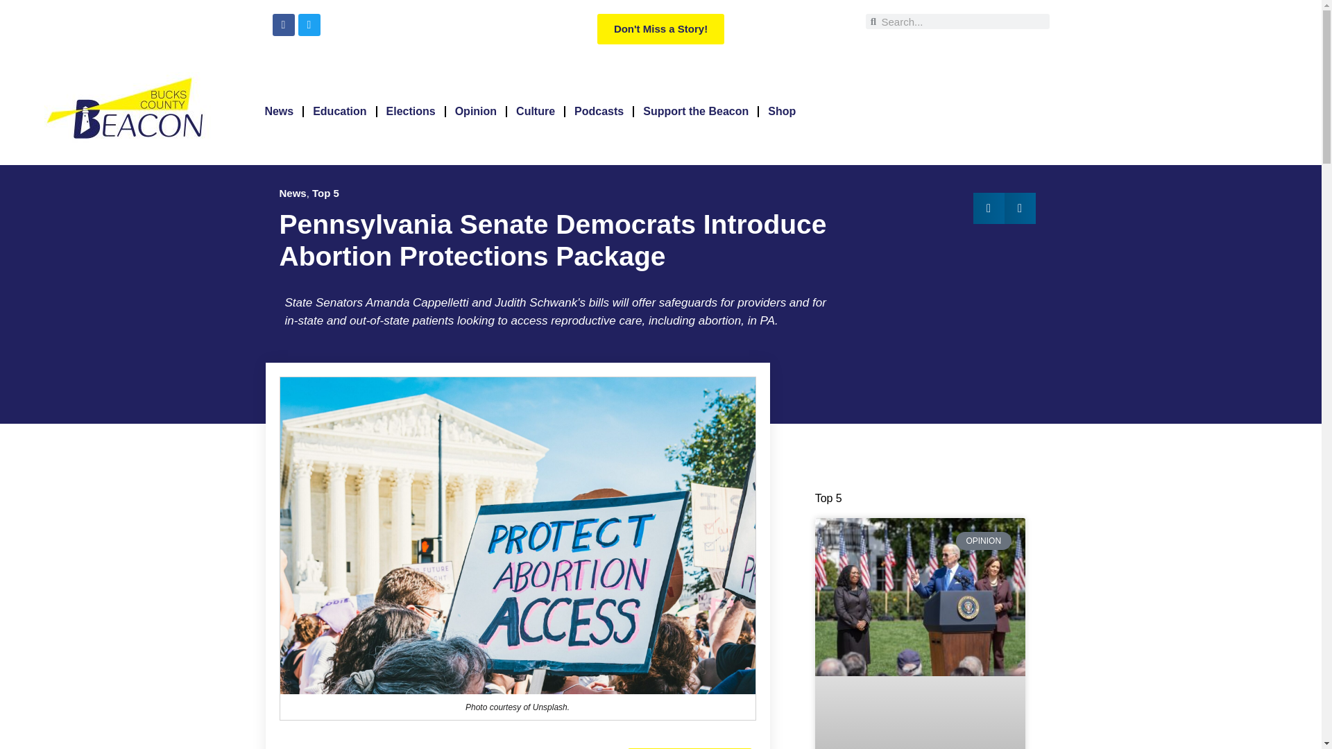 Image resolution: width=1332 pixels, height=749 pixels. Describe the element at coordinates (292, 193) in the screenshot. I see `News` at that location.